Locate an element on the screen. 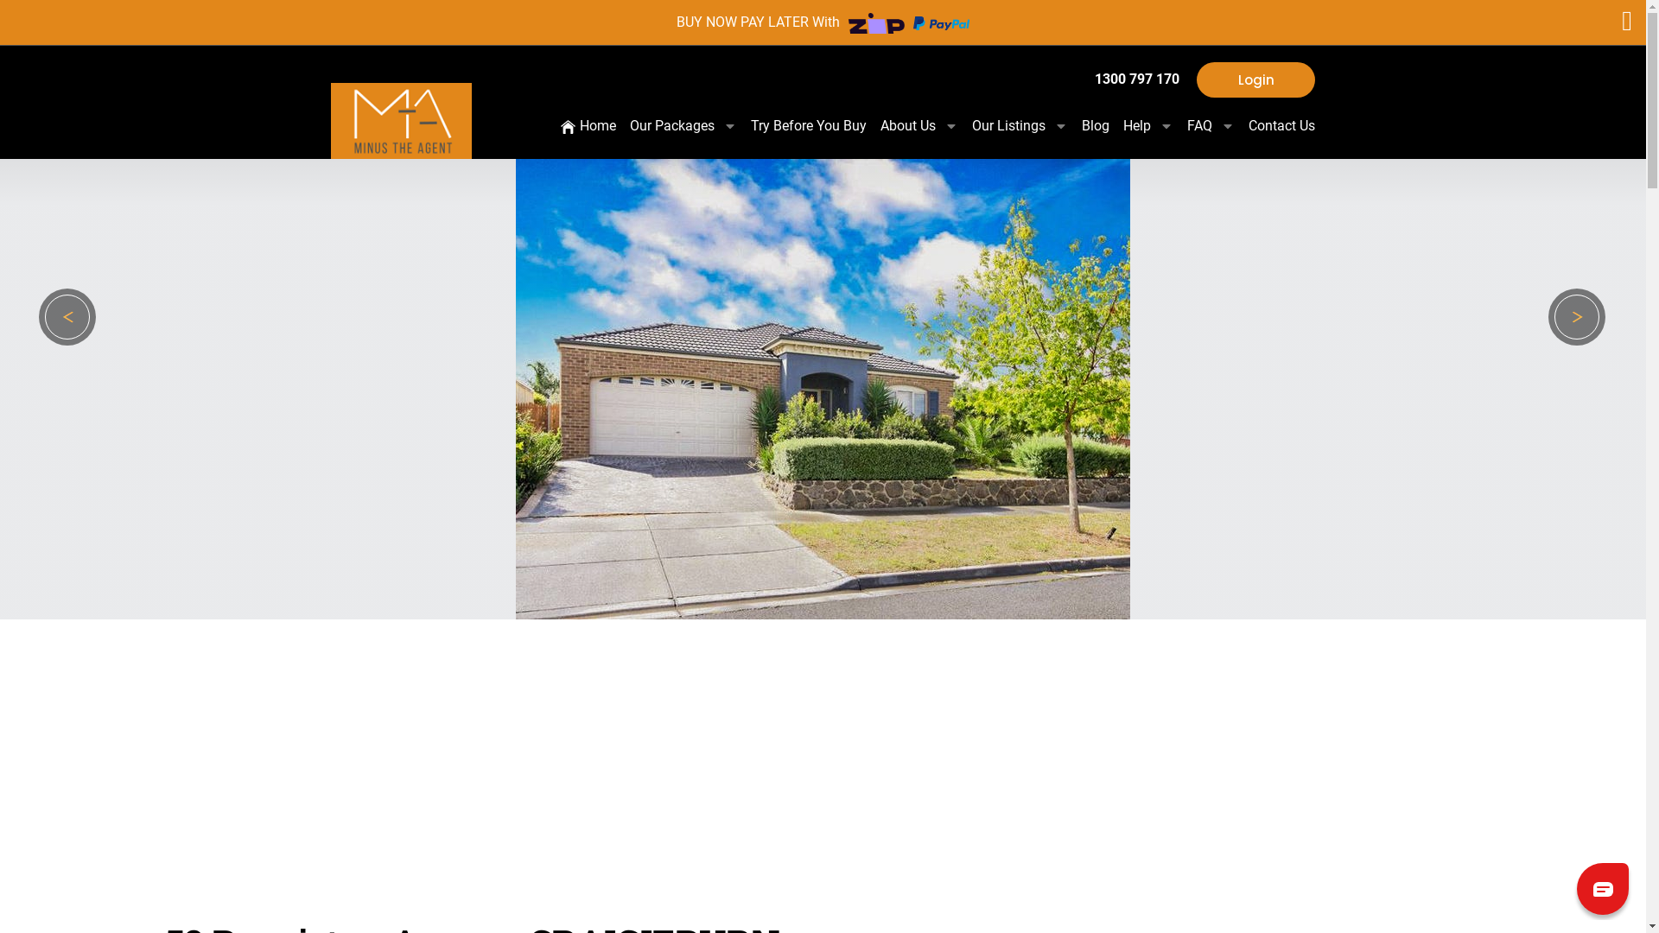 Image resolution: width=1659 pixels, height=933 pixels. Contact Us is located at coordinates (1282, 126).